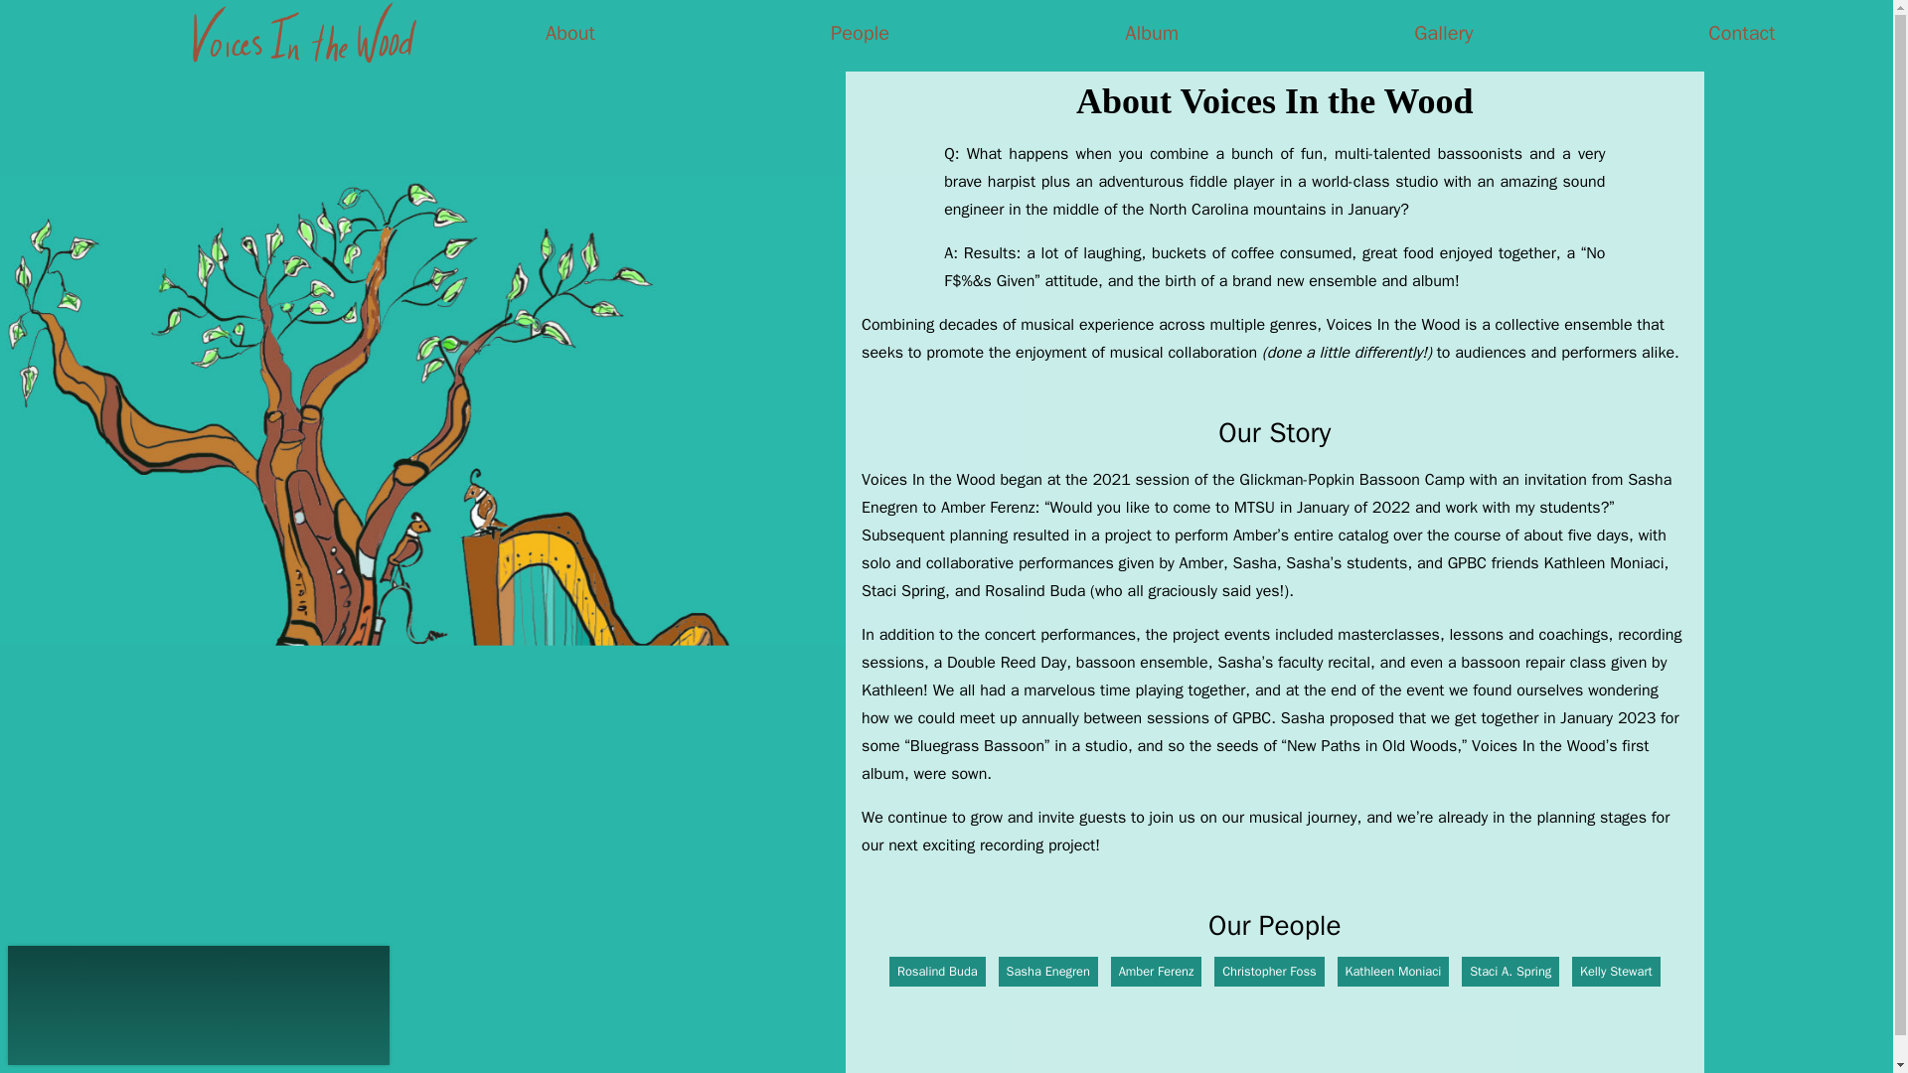 Image resolution: width=1908 pixels, height=1073 pixels. What do you see at coordinates (1510, 972) in the screenshot?
I see `Staci A. Spring` at bounding box center [1510, 972].